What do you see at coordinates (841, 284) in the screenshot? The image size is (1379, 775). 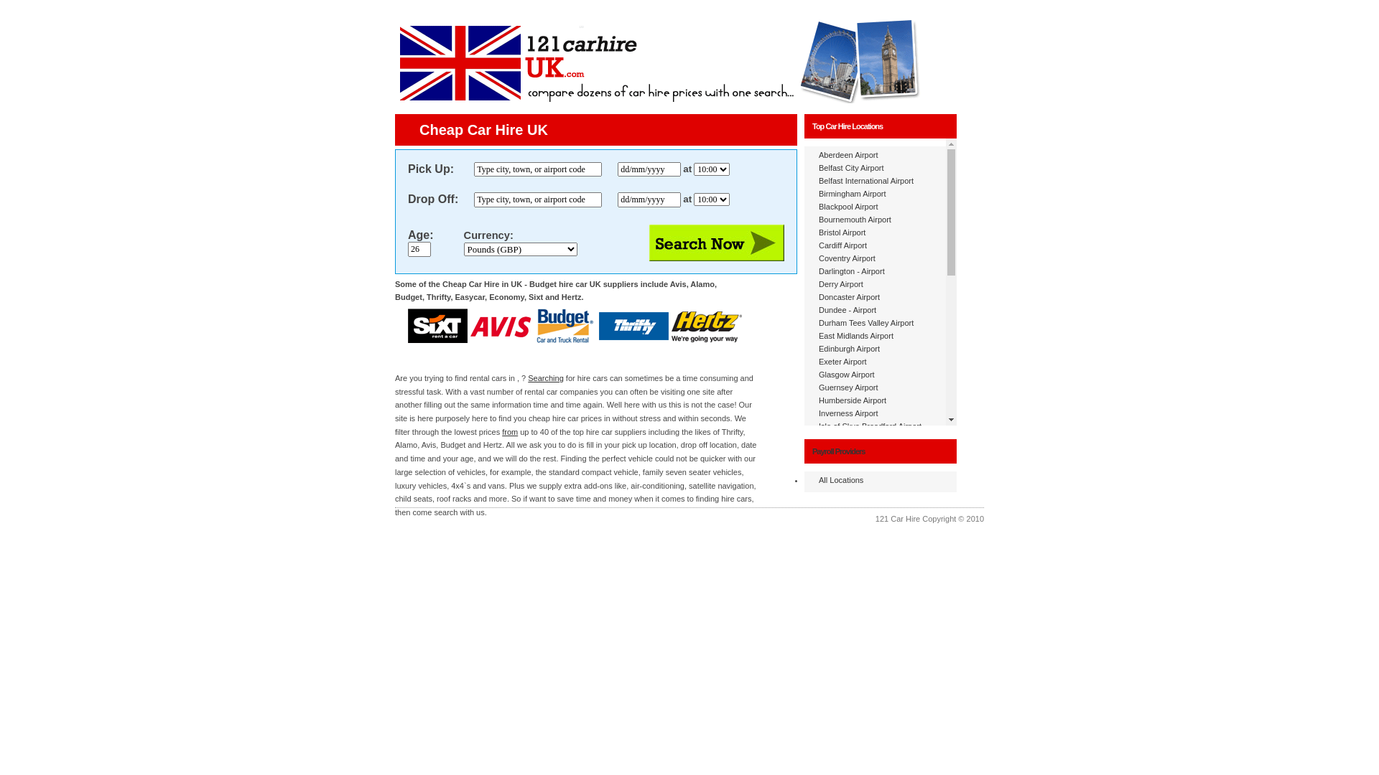 I see `Derry Airport` at bounding box center [841, 284].